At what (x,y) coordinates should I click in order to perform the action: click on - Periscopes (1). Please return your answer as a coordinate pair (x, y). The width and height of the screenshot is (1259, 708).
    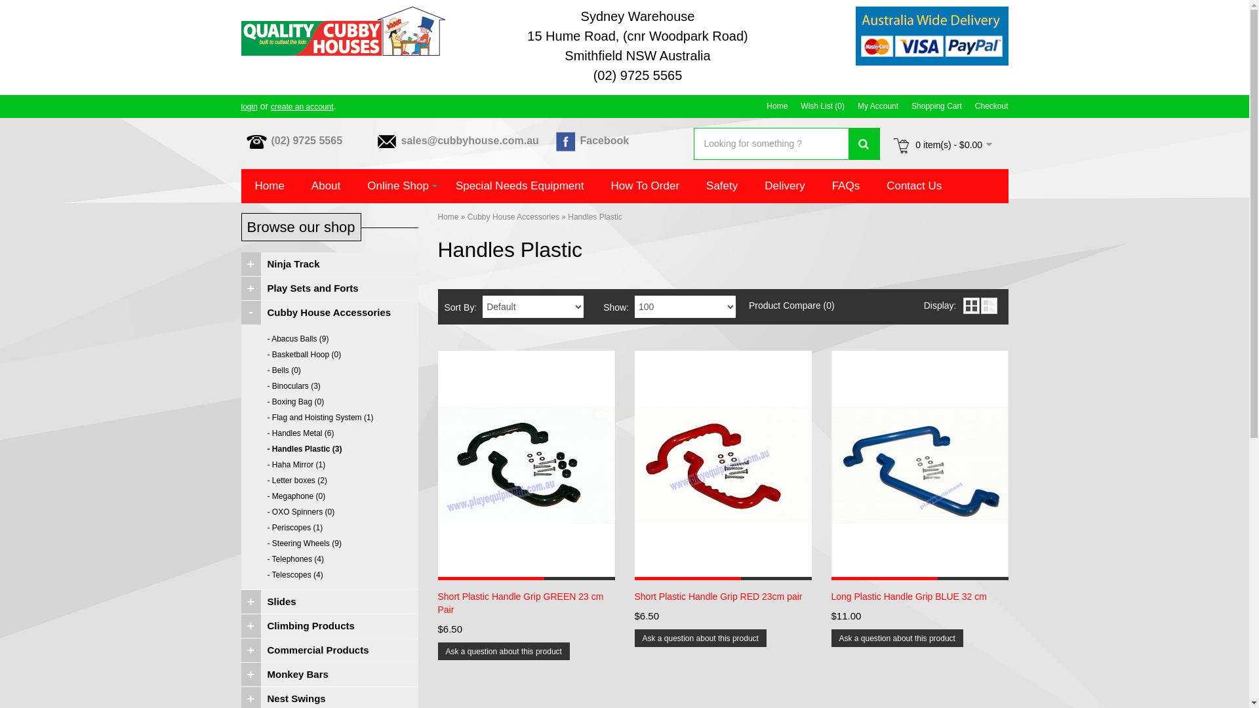
    Looking at the image, I should click on (330, 528).